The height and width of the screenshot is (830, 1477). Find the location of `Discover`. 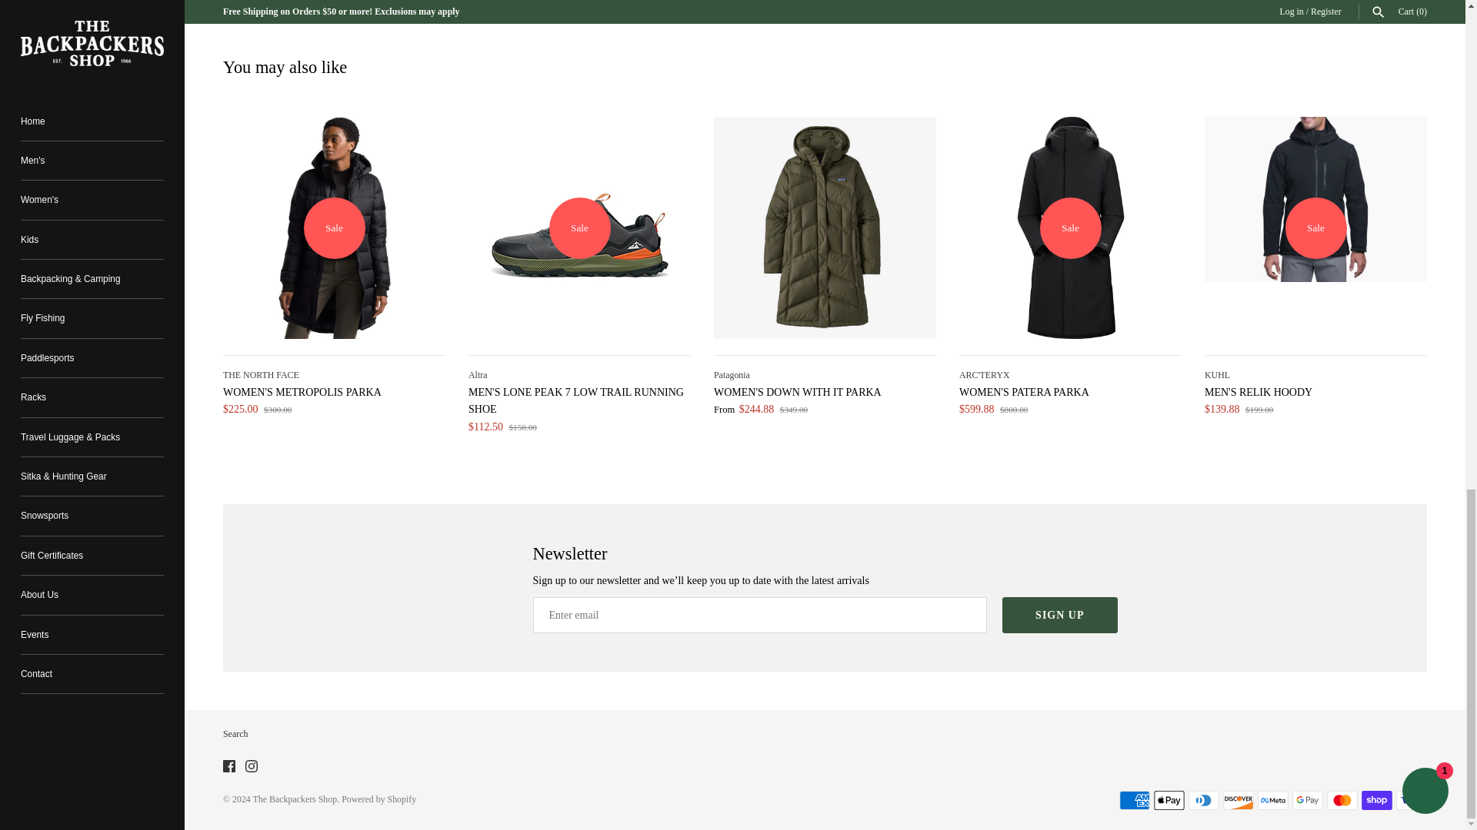

Discover is located at coordinates (1239, 801).